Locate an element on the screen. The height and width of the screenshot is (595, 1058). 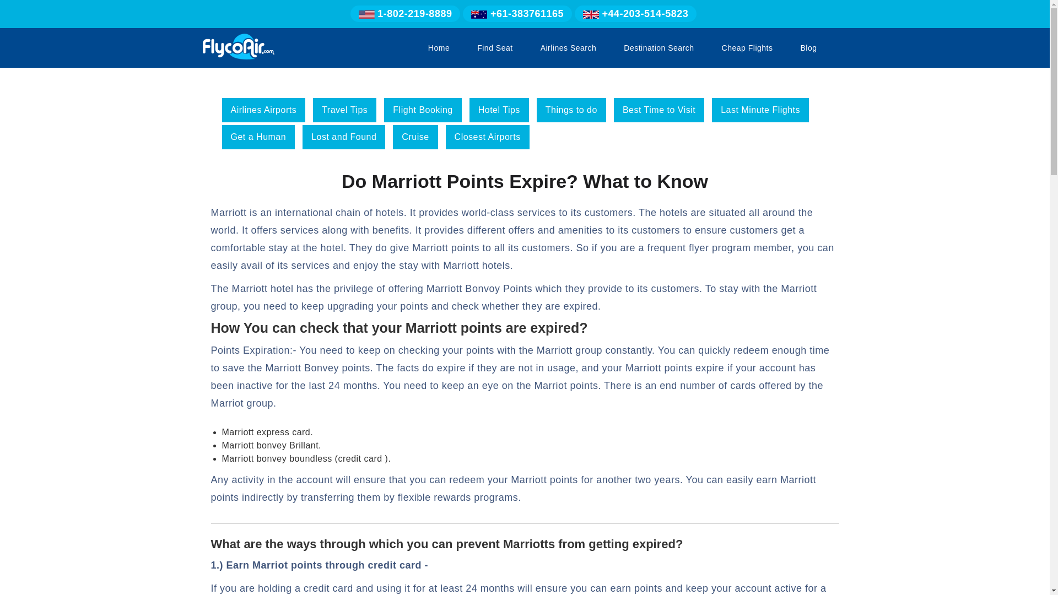
Things to do is located at coordinates (571, 110).